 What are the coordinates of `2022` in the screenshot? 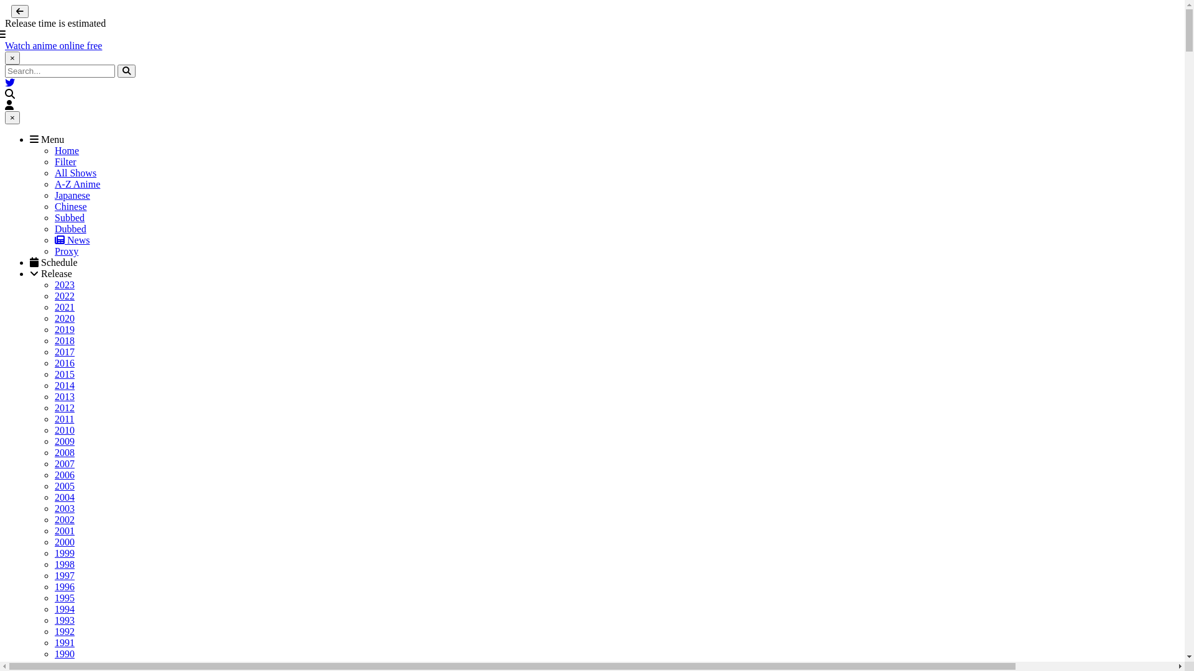 It's located at (65, 296).